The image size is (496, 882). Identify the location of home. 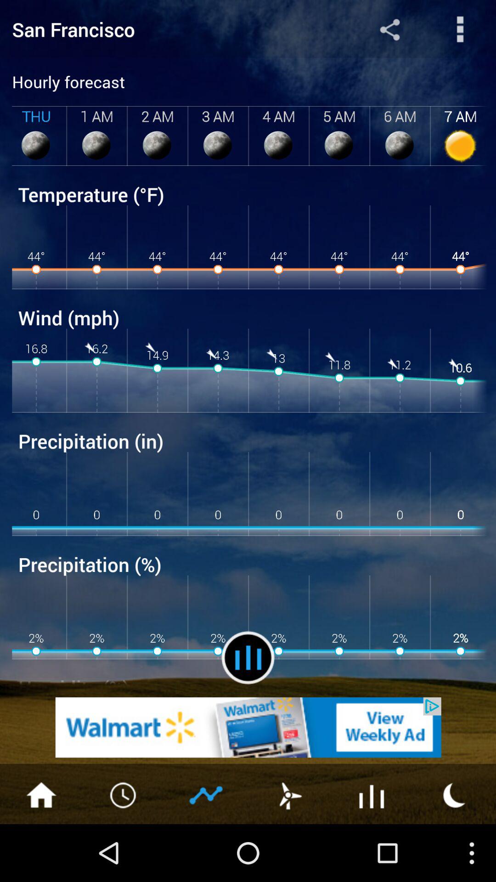
(41, 794).